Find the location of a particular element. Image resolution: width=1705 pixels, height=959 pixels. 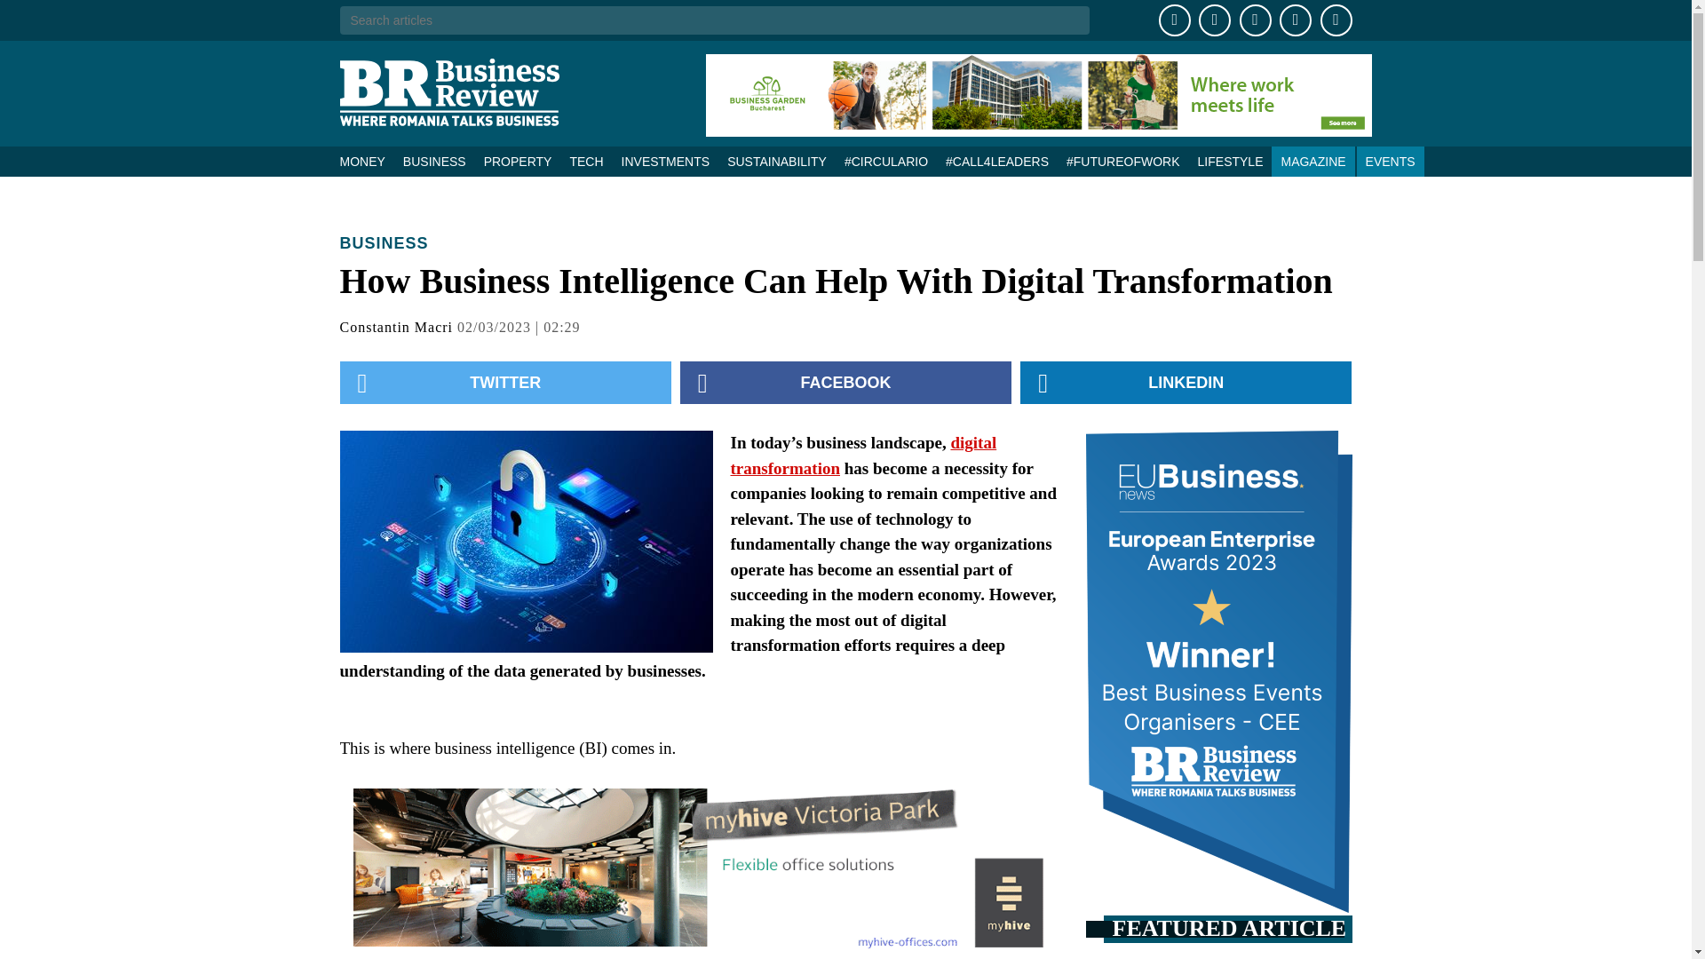

EVENTS is located at coordinates (1391, 162).